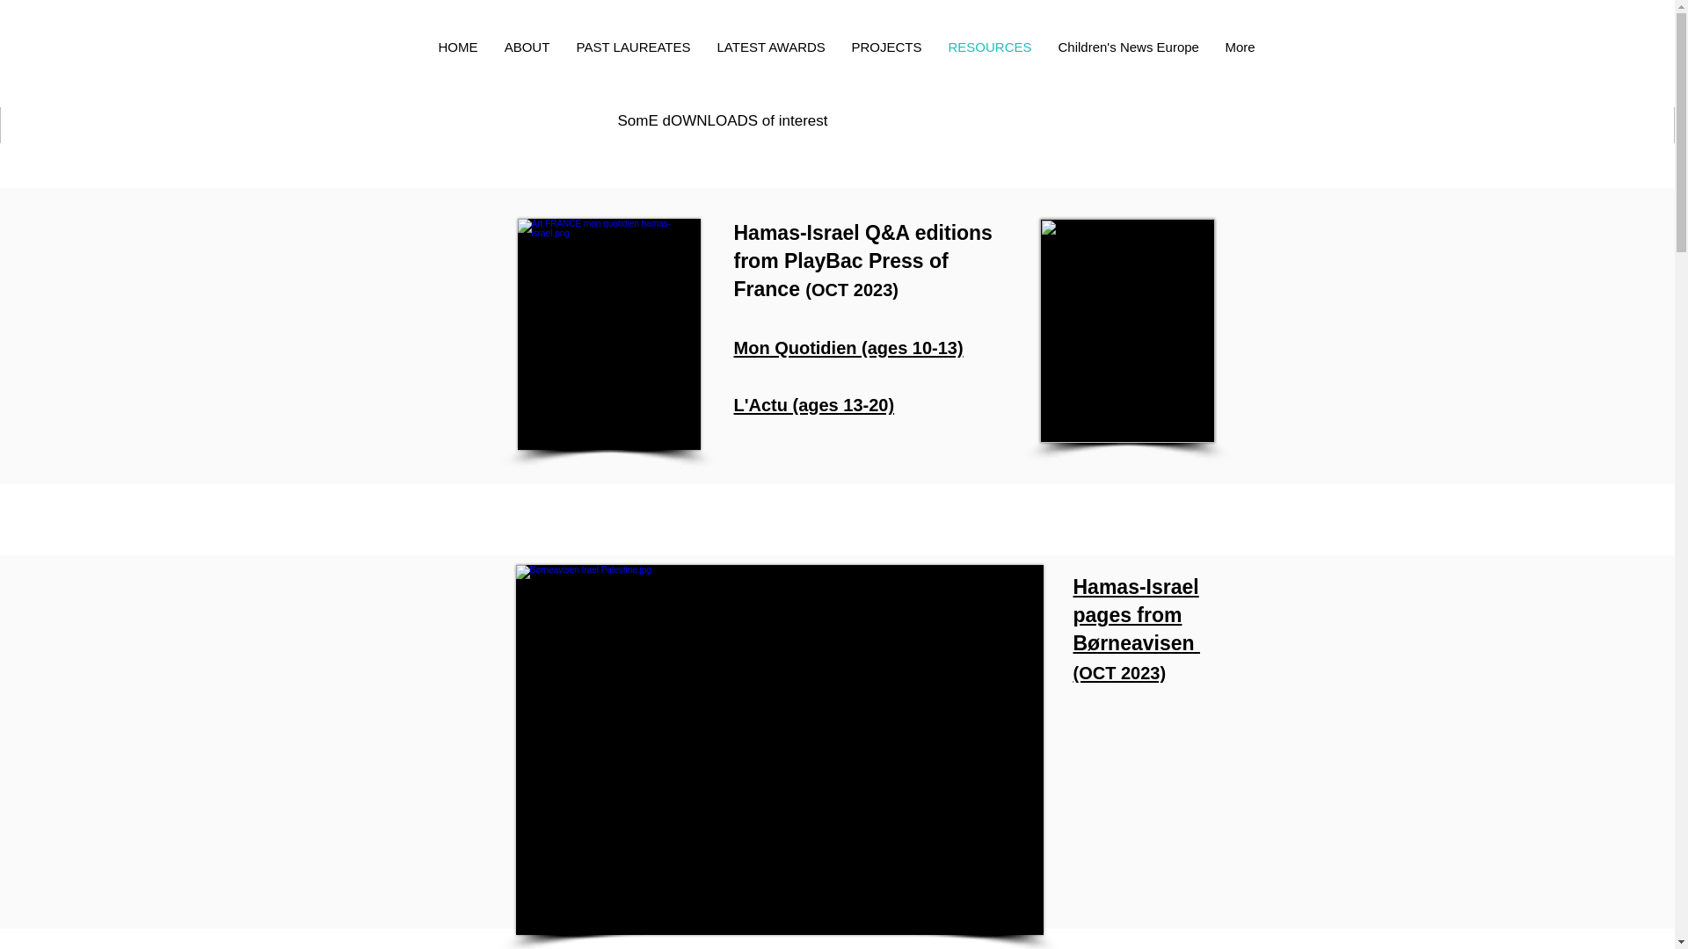 The image size is (1688, 949). What do you see at coordinates (1128, 47) in the screenshot?
I see `Children's News Europe` at bounding box center [1128, 47].